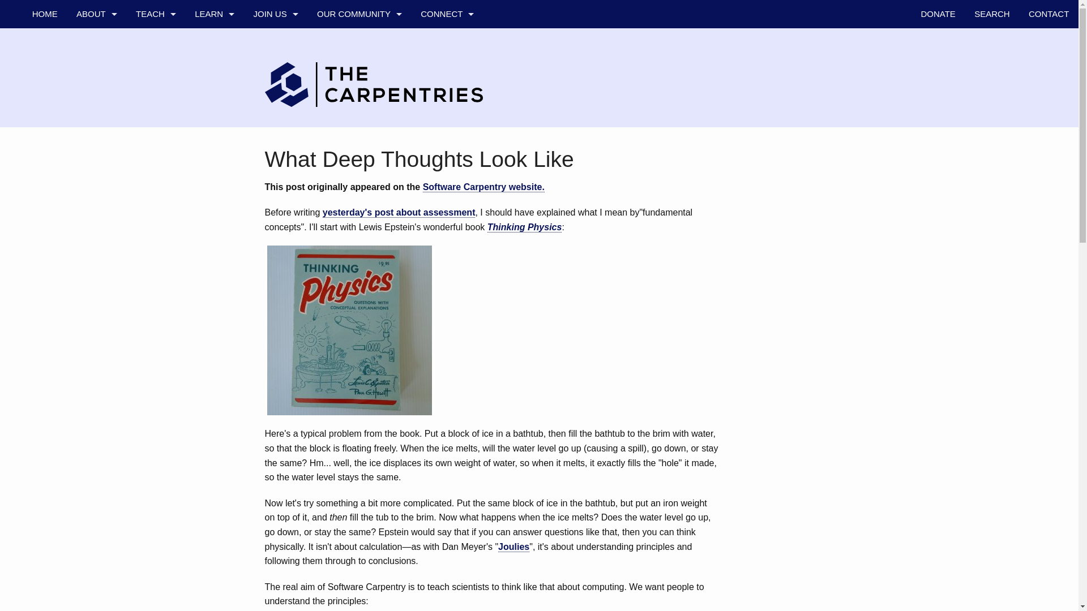 The image size is (1087, 611). What do you see at coordinates (214, 155) in the screenshot?
I see `OUR IMPACT` at bounding box center [214, 155].